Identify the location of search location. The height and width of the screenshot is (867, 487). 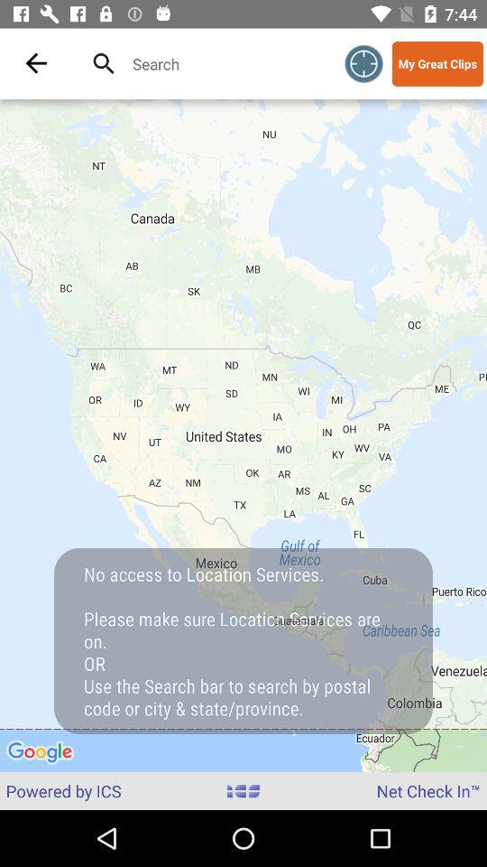
(224, 63).